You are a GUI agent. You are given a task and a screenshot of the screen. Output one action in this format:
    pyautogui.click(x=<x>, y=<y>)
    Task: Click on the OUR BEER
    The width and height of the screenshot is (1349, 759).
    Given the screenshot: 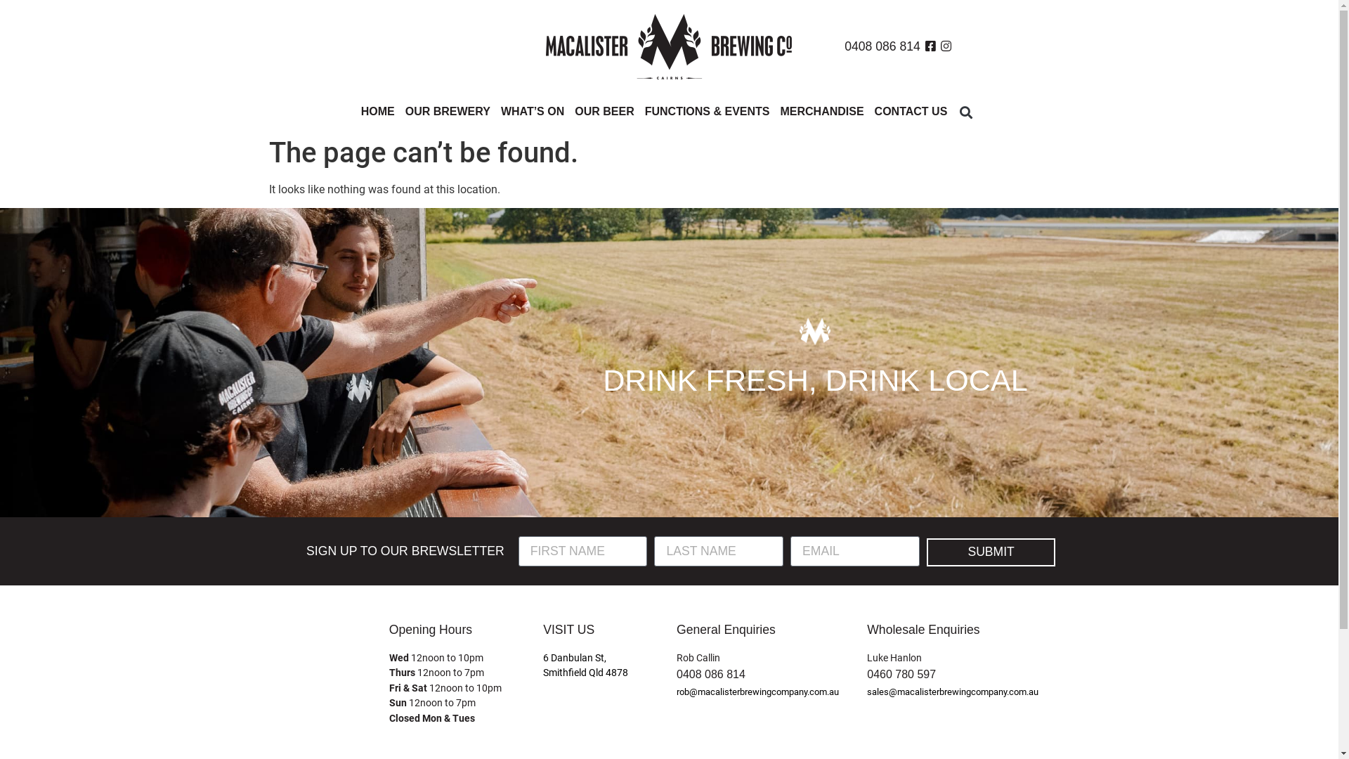 What is the action you would take?
    pyautogui.click(x=604, y=112)
    